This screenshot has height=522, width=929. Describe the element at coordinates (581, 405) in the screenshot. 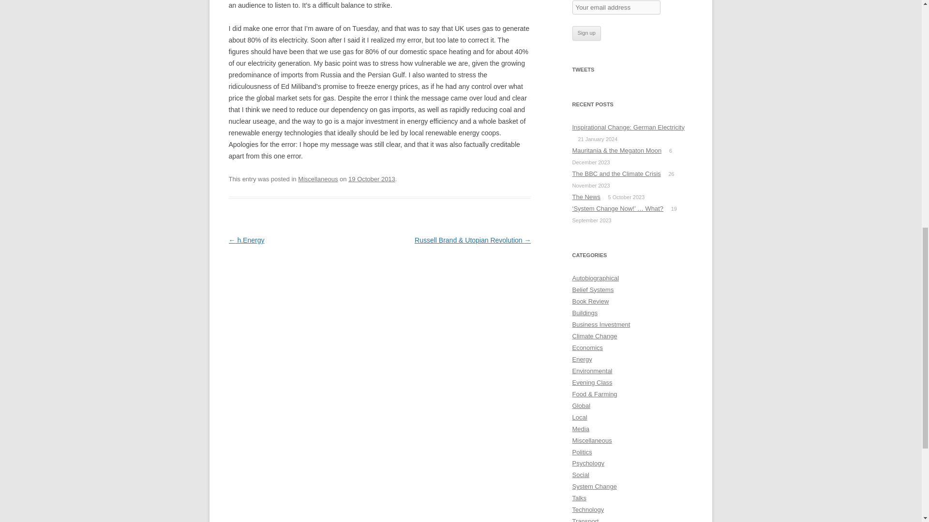

I see `Global` at that location.